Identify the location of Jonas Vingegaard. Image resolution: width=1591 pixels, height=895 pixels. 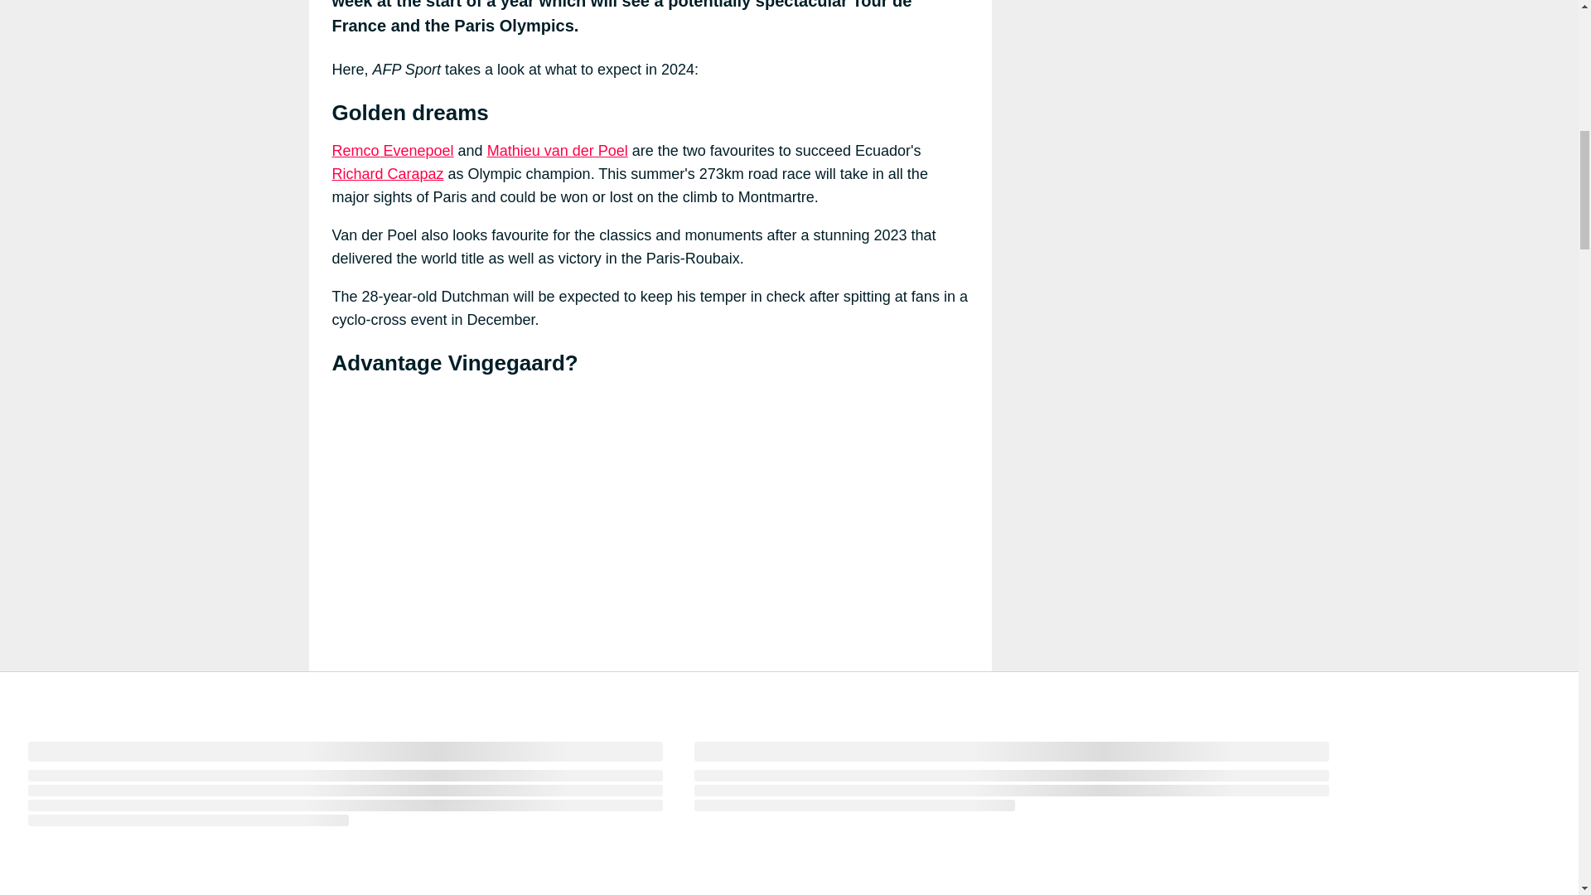
(817, 865).